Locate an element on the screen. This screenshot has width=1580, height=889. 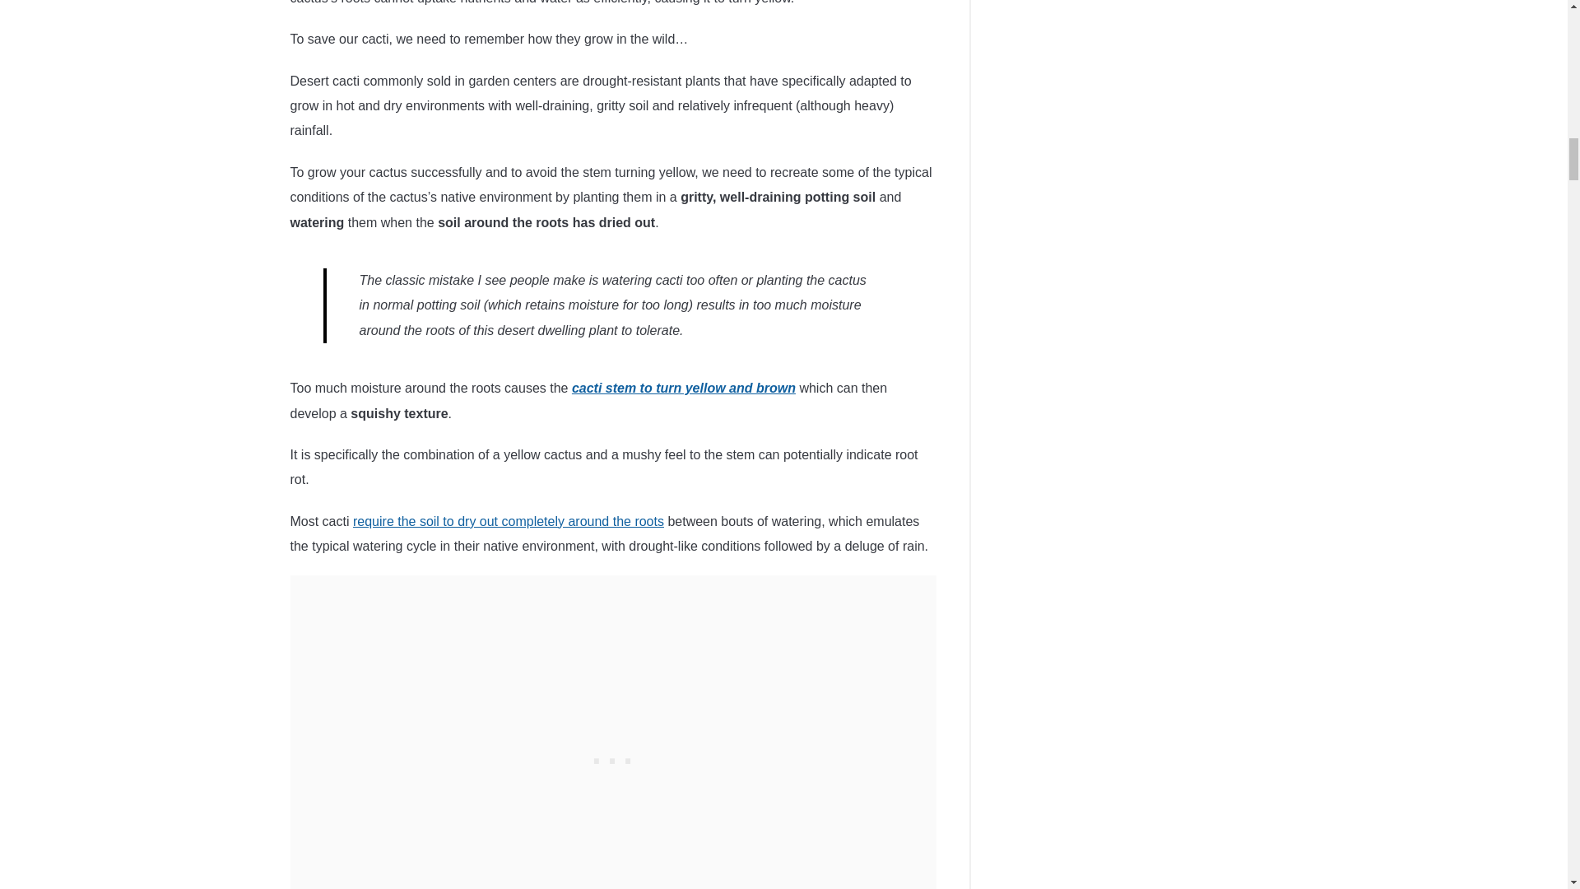
cacti stem to turn yellow and brown is located at coordinates (684, 388).